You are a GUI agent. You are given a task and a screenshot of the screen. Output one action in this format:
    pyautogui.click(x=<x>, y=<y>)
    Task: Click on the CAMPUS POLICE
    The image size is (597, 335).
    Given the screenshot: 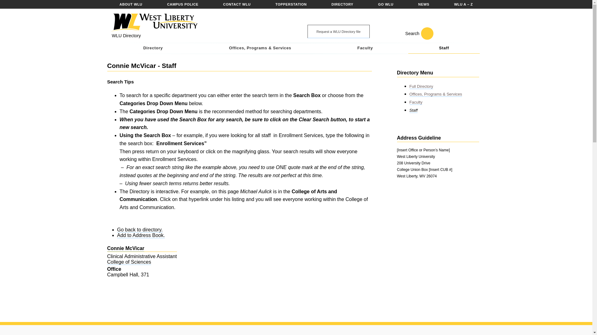 What is the action you would take?
    pyautogui.click(x=183, y=4)
    